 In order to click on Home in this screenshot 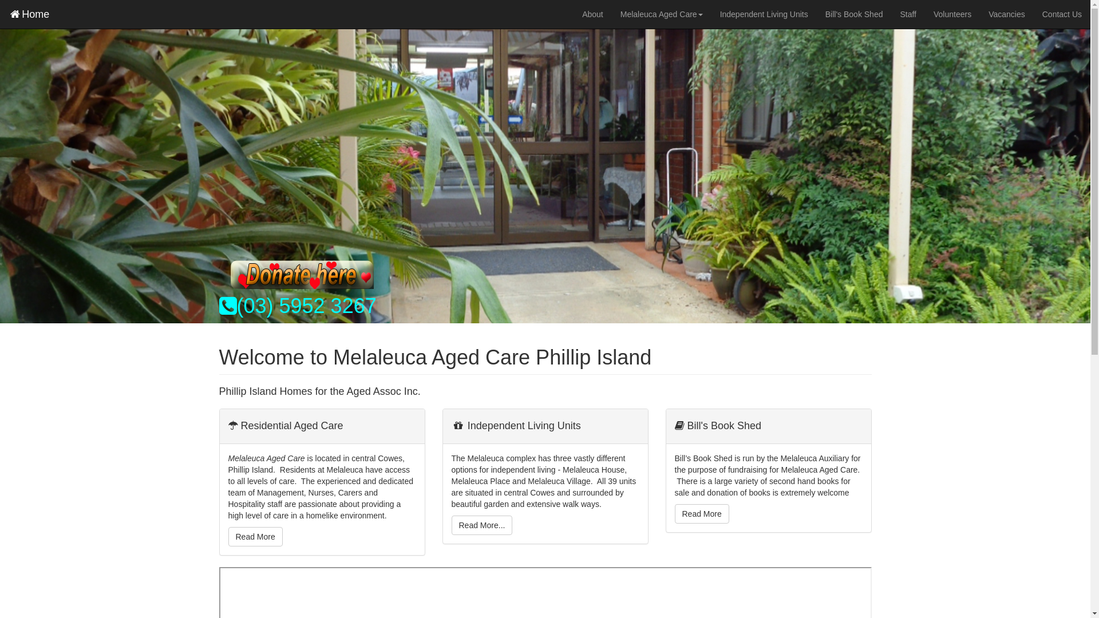, I will do `click(29, 14)`.